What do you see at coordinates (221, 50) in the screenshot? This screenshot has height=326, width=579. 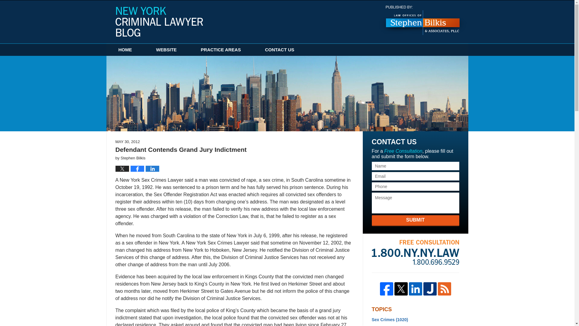 I see `PRACTICE AREAS` at bounding box center [221, 50].